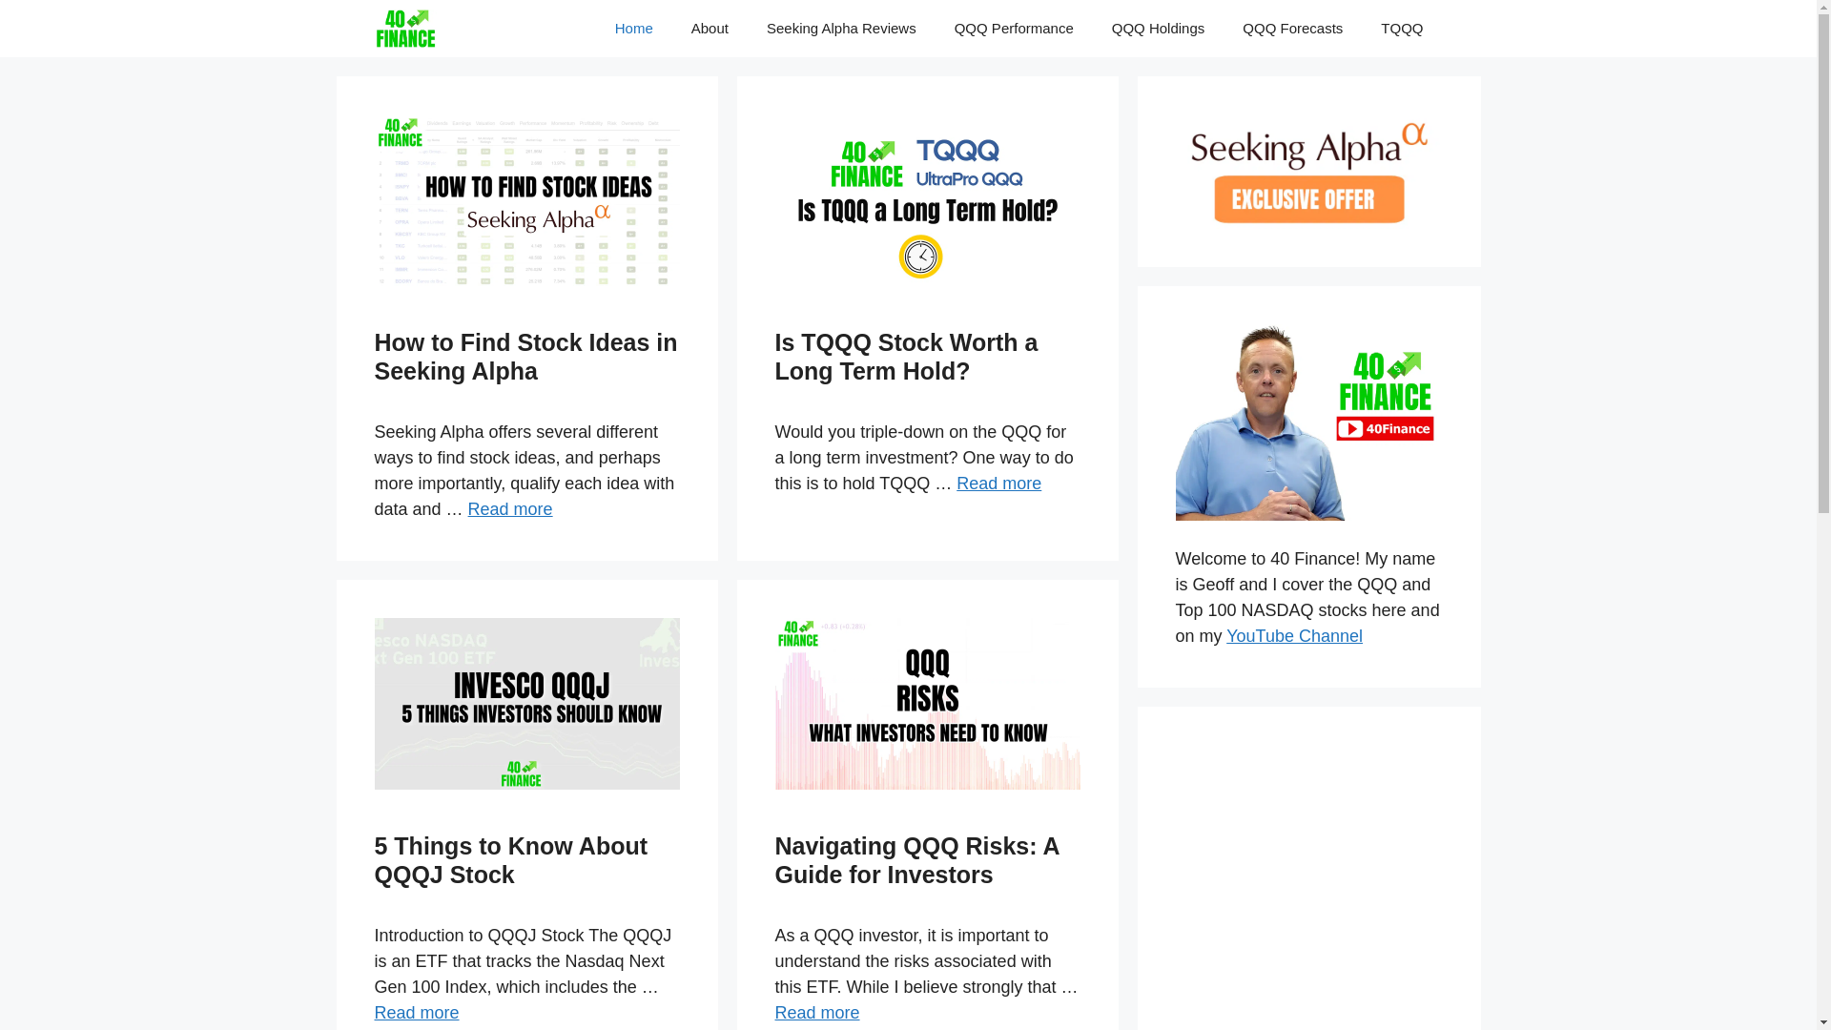 This screenshot has width=1831, height=1030. What do you see at coordinates (1295, 636) in the screenshot?
I see `YouTube Channel` at bounding box center [1295, 636].